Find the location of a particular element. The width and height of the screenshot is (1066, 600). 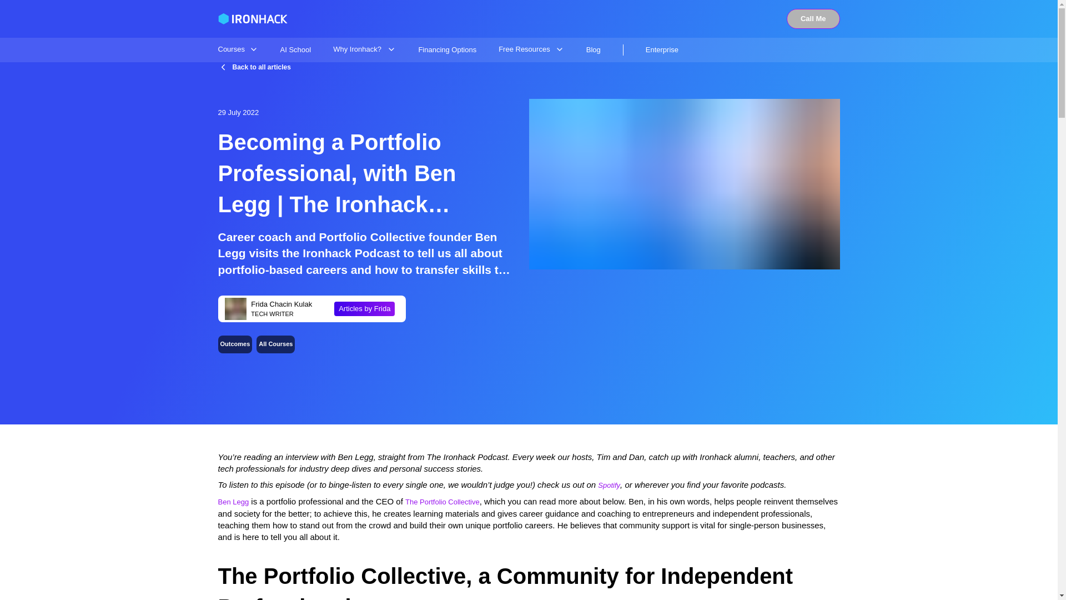

AI School is located at coordinates (295, 50).